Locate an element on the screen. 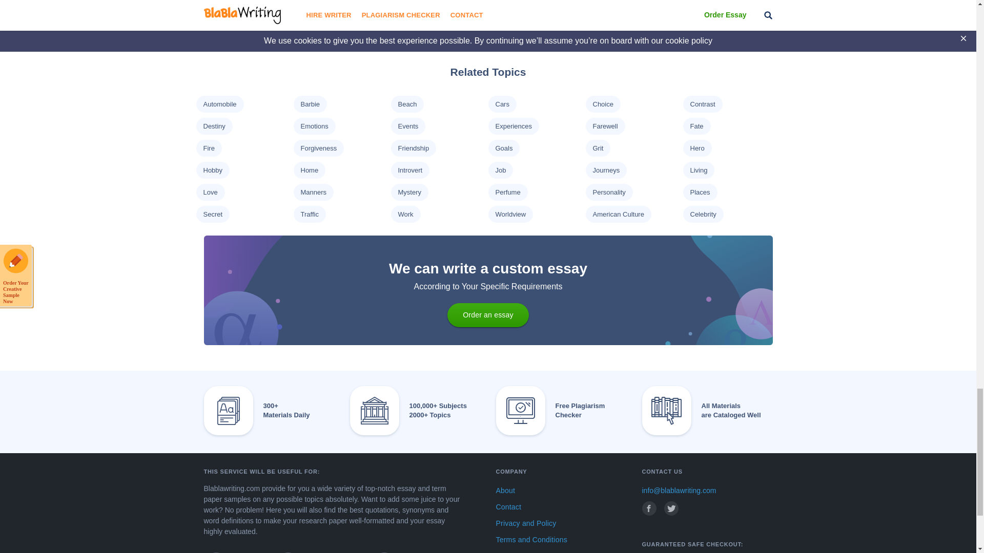 The image size is (984, 553). Automobile is located at coordinates (219, 103).